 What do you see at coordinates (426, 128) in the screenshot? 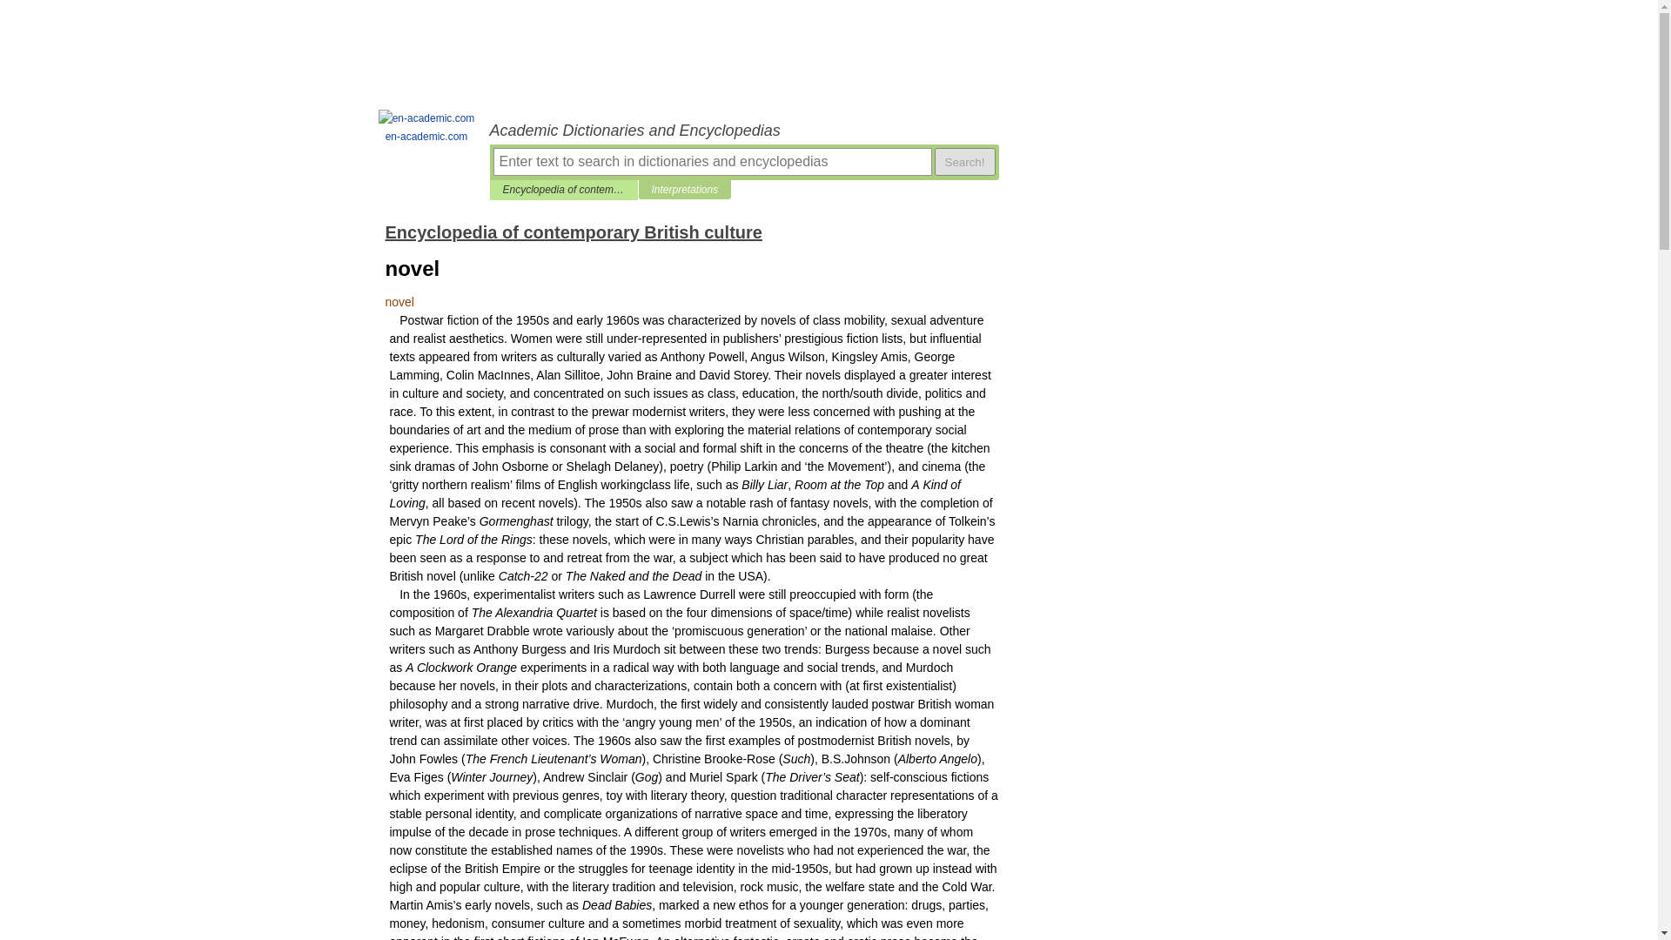
I see `en-academic.com` at bounding box center [426, 128].